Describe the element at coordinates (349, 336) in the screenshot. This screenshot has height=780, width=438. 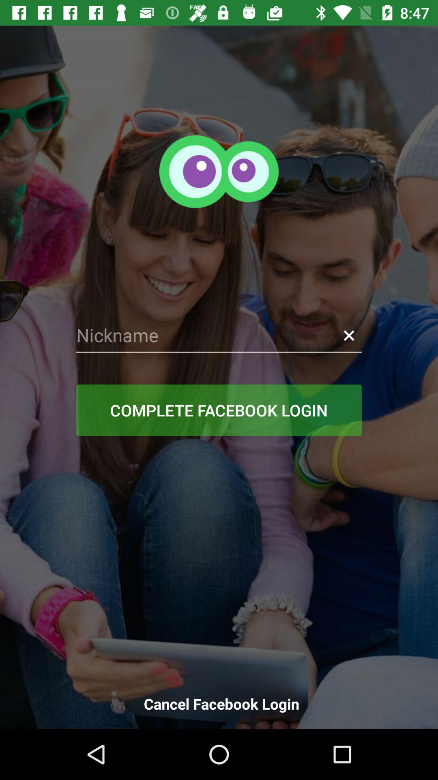
I see `delete name` at that location.